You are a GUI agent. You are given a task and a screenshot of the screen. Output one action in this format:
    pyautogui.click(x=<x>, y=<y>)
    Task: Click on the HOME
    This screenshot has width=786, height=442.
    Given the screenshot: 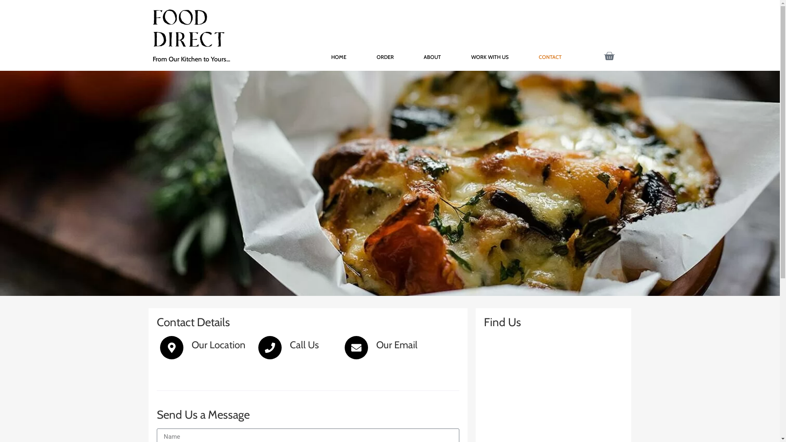 What is the action you would take?
    pyautogui.click(x=339, y=57)
    